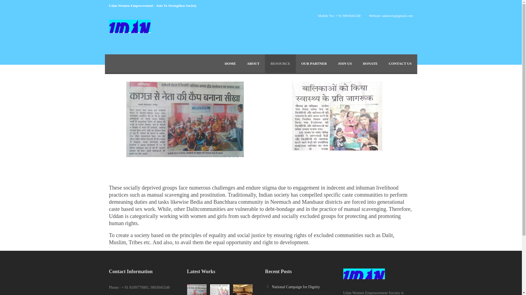 This screenshot has height=295, width=526. What do you see at coordinates (370, 63) in the screenshot?
I see `DONATE` at bounding box center [370, 63].